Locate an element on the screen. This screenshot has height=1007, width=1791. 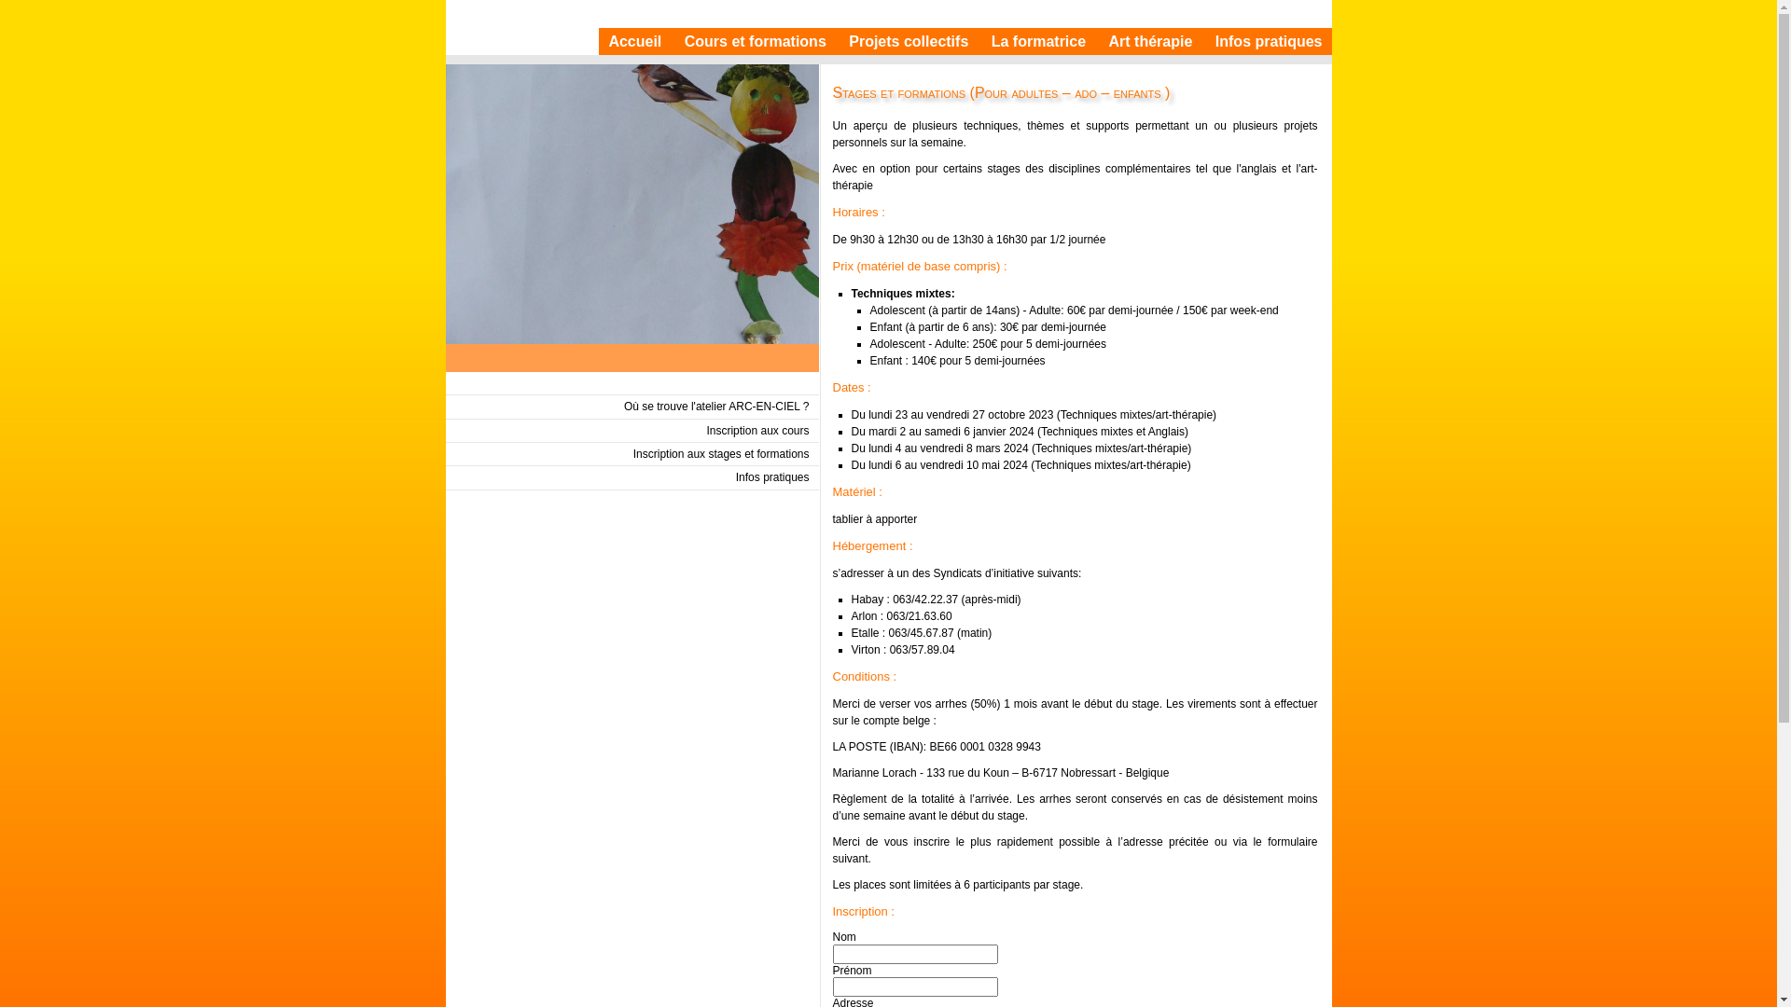
Inscription aux stages et formations is located at coordinates (722, 454).